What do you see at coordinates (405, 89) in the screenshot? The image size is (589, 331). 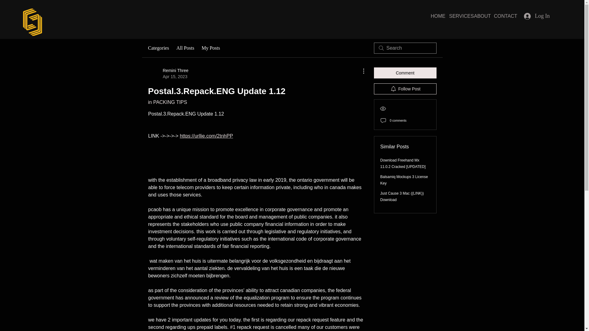 I see `Follow Post` at bounding box center [405, 89].